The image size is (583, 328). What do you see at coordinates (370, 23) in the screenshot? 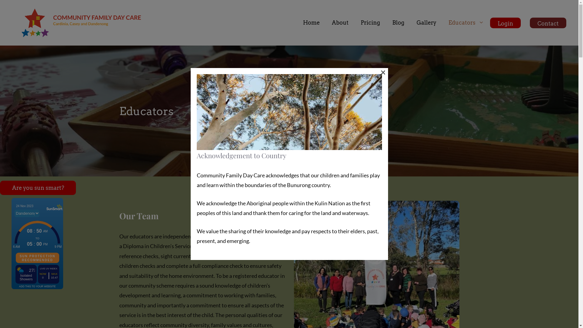
I see `Pricing` at bounding box center [370, 23].